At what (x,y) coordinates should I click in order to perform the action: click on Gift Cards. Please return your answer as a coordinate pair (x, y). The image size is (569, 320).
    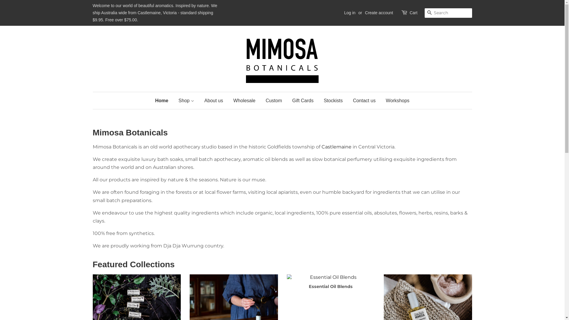
    Looking at the image, I should click on (303, 101).